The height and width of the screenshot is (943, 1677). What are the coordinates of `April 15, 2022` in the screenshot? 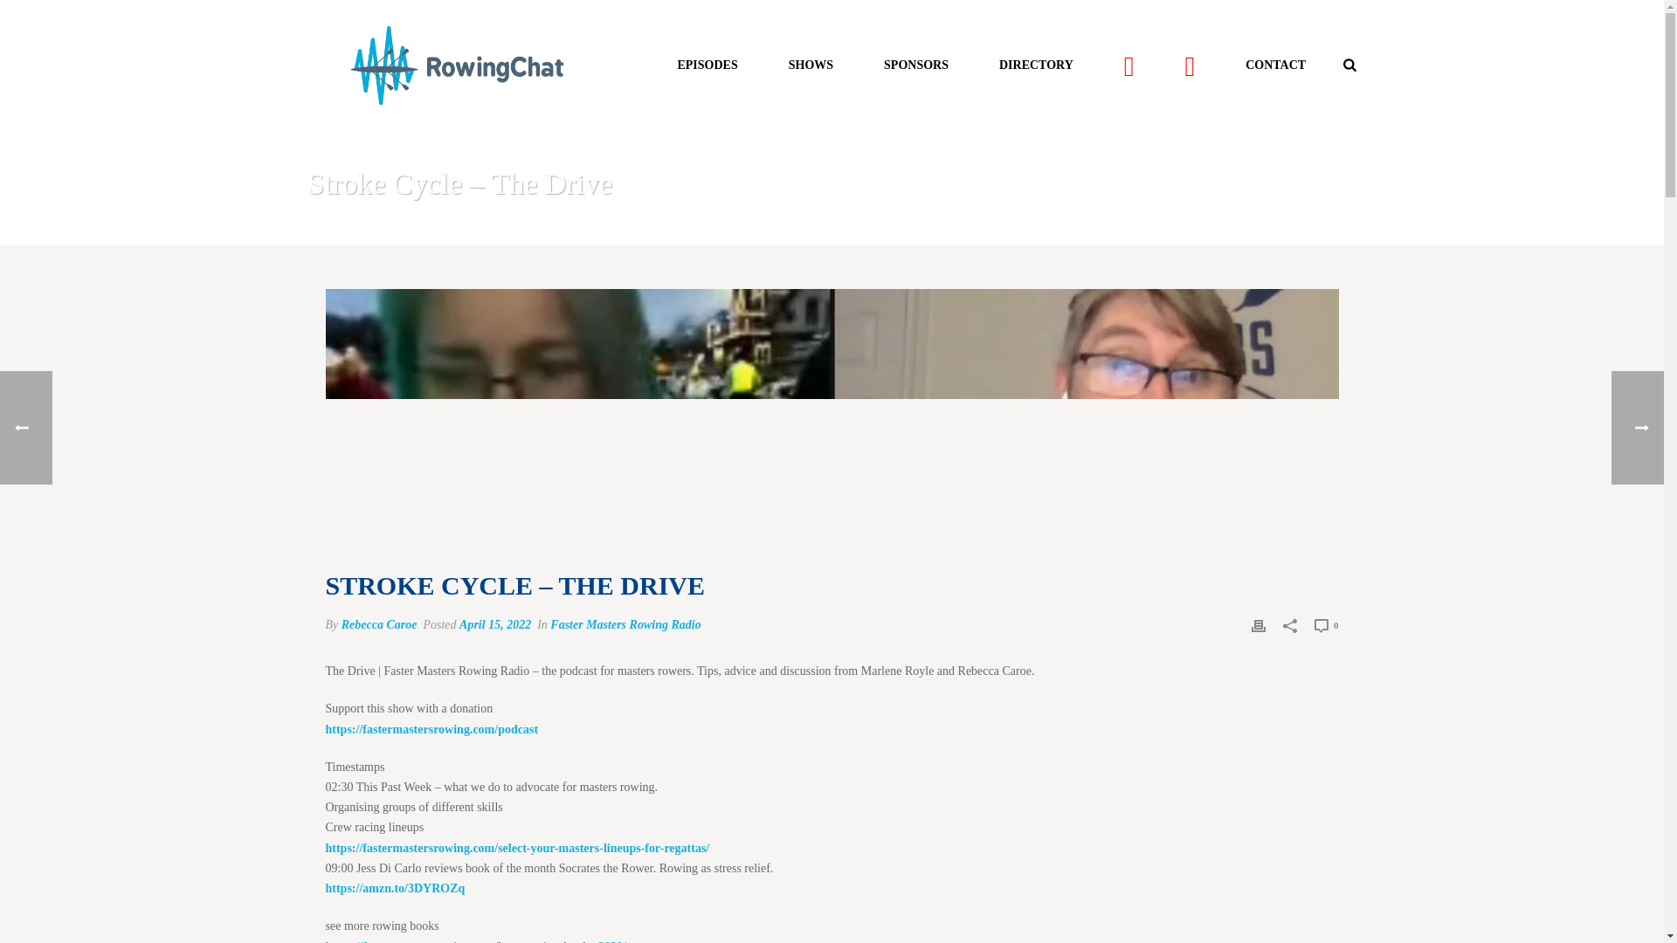 It's located at (495, 624).